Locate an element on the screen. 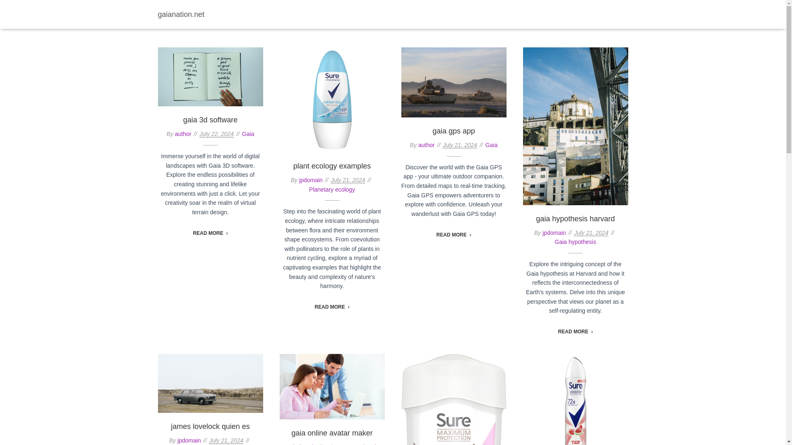  plant ecology examples is located at coordinates (332, 166).